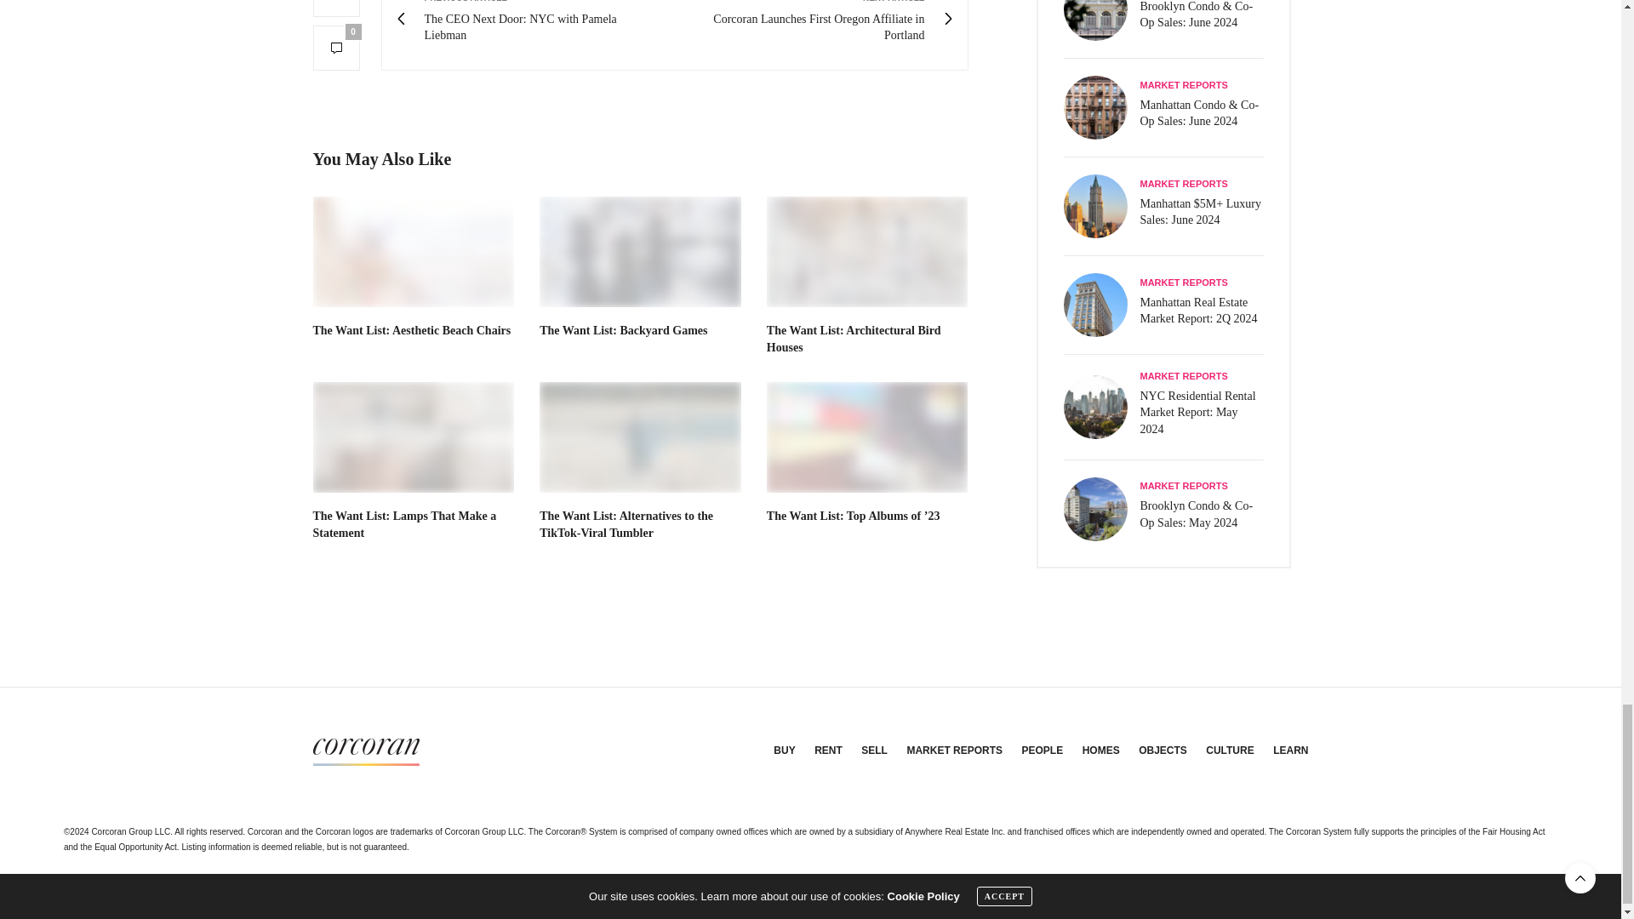  What do you see at coordinates (405, 524) in the screenshot?
I see `The Want List: Aesthetic Beach Chairs` at bounding box center [405, 524].